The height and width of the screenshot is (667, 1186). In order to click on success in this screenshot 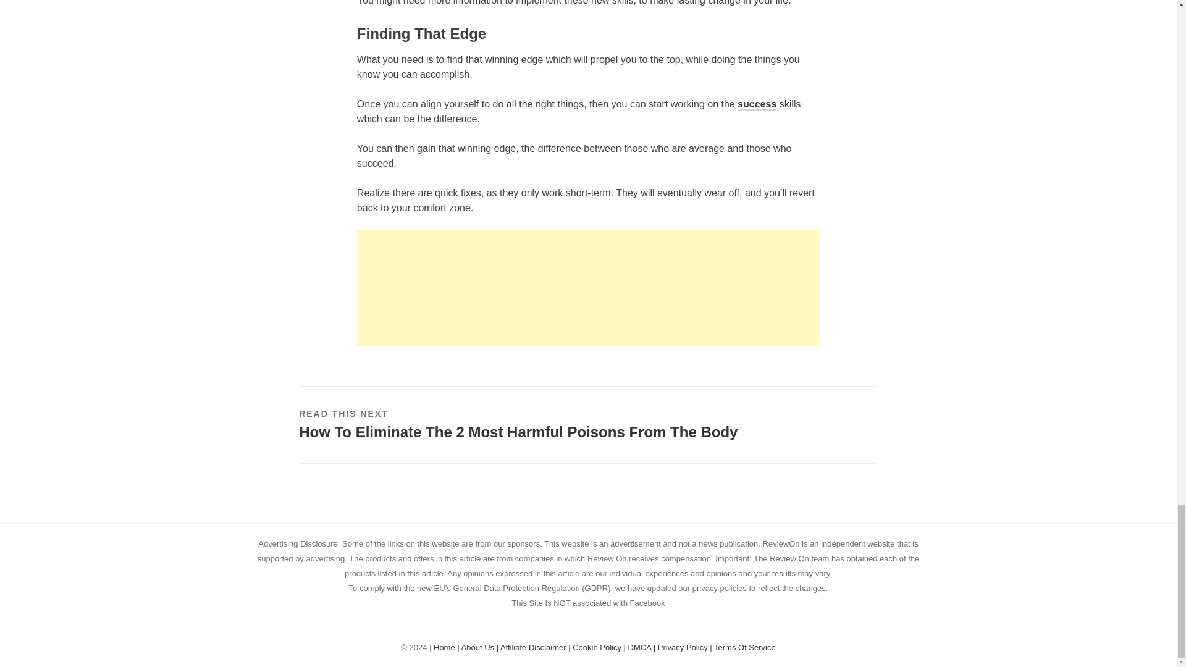, I will do `click(757, 104)`.